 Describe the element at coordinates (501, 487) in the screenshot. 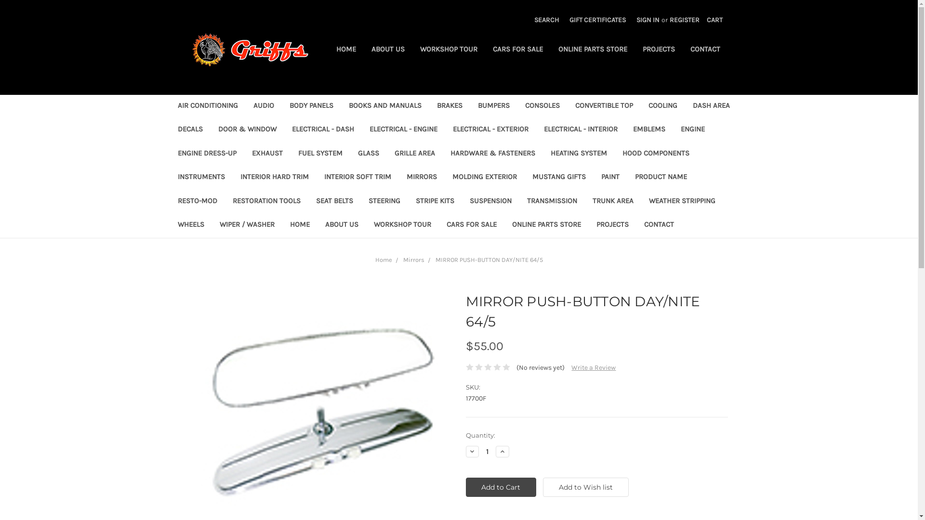

I see `Add to Cart` at that location.